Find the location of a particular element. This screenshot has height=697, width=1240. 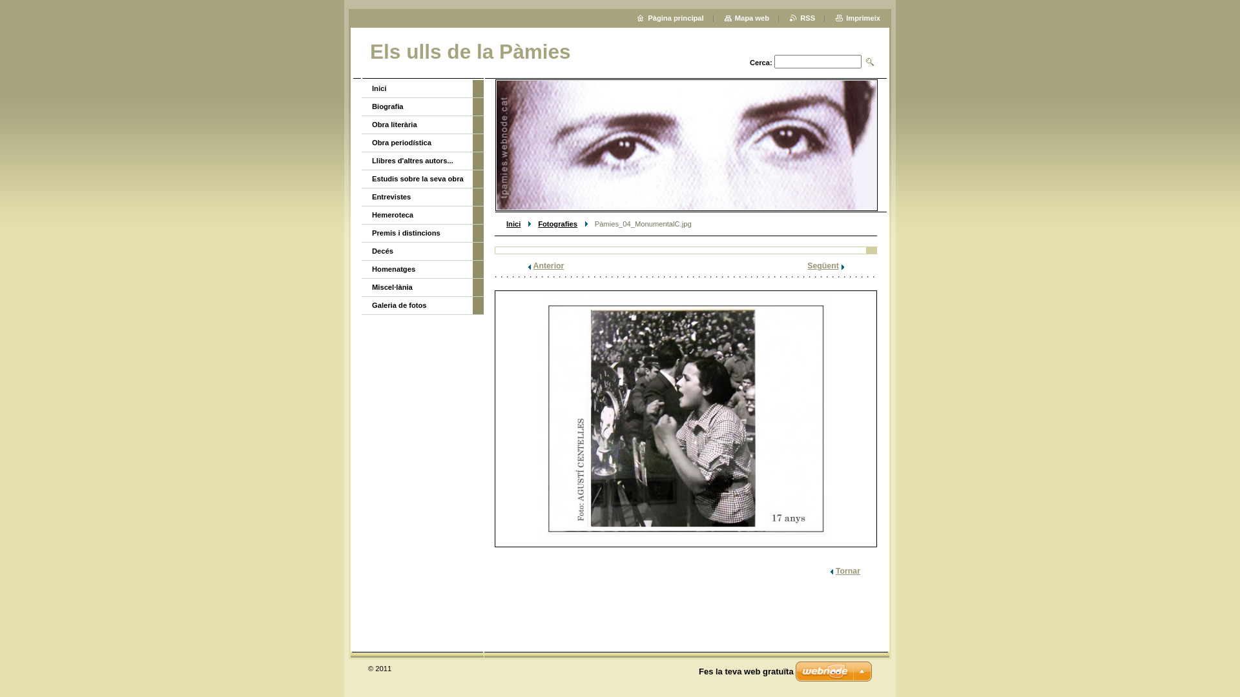

Imprimeix is located at coordinates (858, 18).